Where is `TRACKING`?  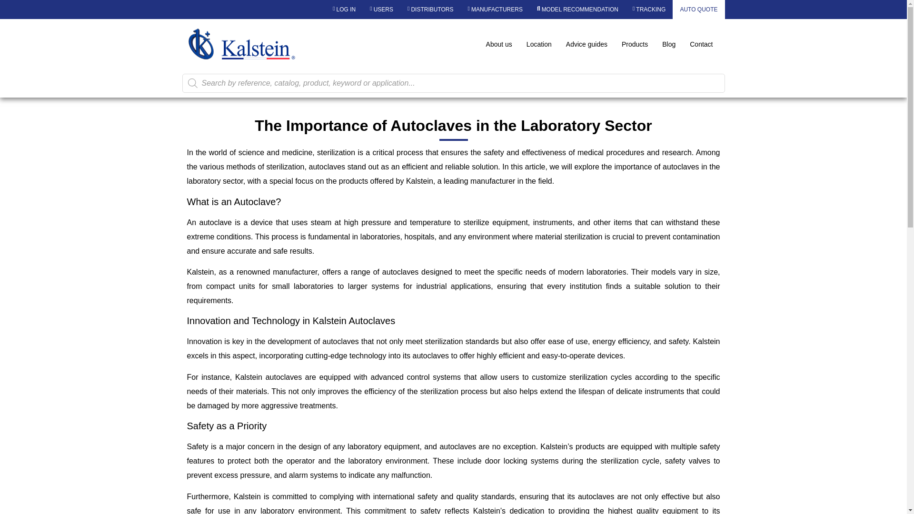 TRACKING is located at coordinates (649, 10).